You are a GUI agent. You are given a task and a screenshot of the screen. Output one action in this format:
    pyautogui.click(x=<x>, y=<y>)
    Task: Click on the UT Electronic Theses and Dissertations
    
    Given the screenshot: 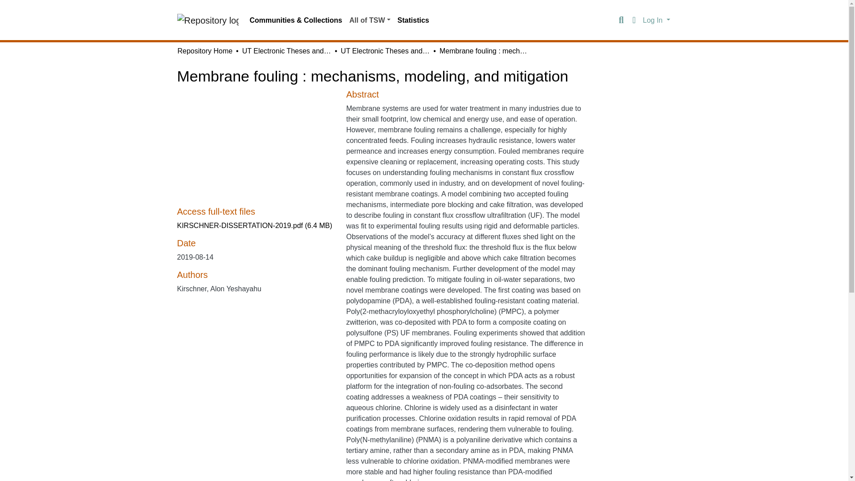 What is the action you would take?
    pyautogui.click(x=287, y=51)
    